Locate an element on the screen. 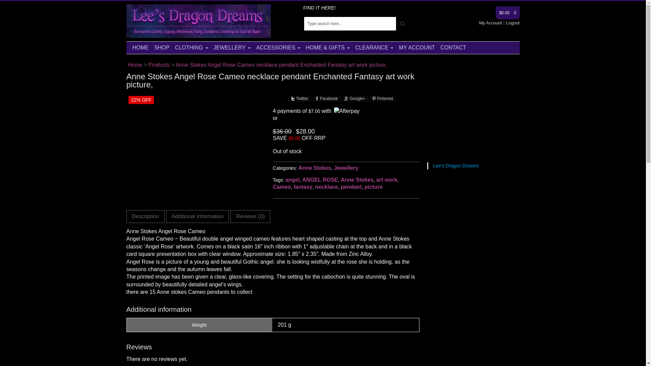  Type search here... is located at coordinates (350, 23).